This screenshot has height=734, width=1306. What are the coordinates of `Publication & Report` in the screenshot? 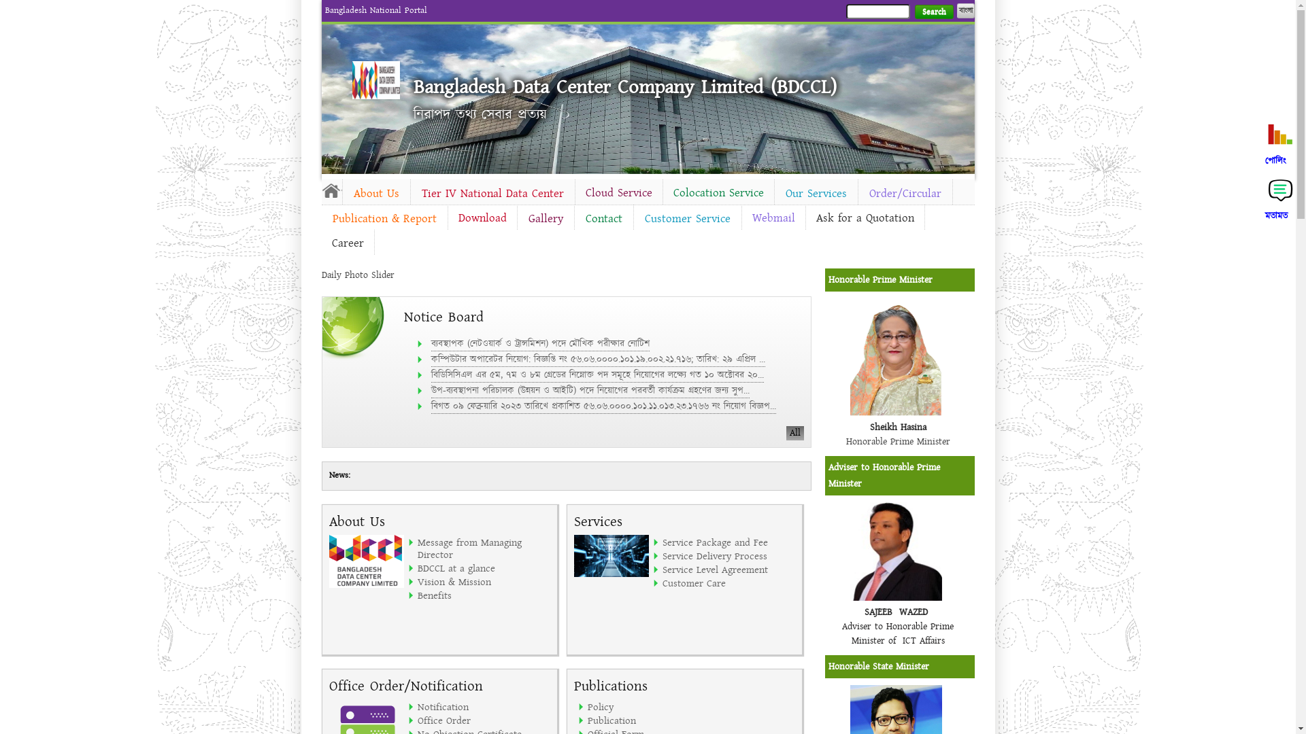 It's located at (384, 219).